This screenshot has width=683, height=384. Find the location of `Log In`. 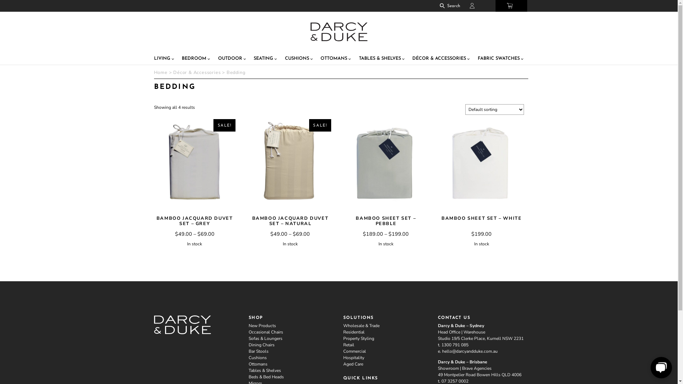

Log In is located at coordinates (598, 7).